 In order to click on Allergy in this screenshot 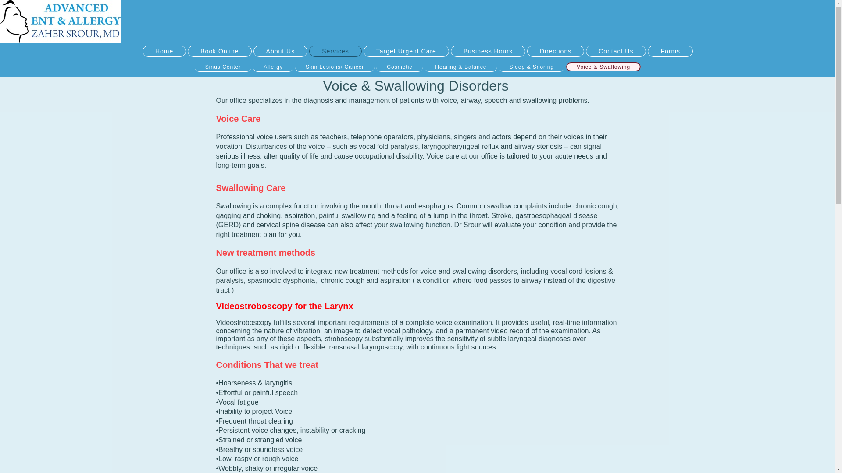, I will do `click(273, 67)`.